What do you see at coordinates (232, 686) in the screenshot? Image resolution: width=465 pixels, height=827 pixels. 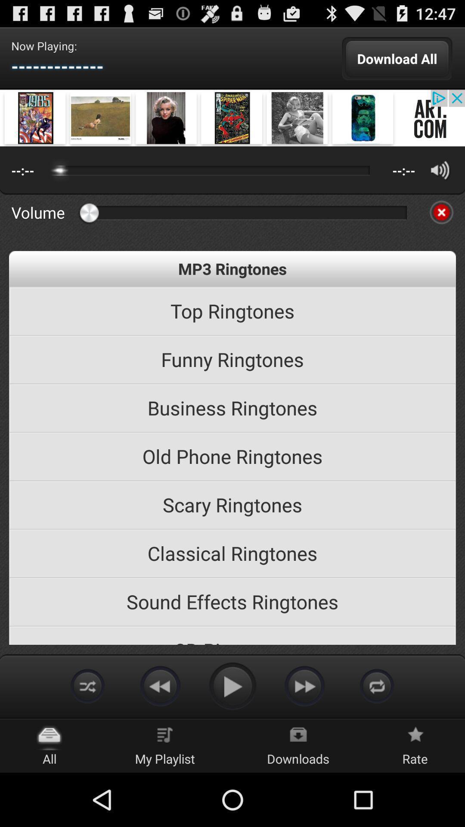 I see `play` at bounding box center [232, 686].